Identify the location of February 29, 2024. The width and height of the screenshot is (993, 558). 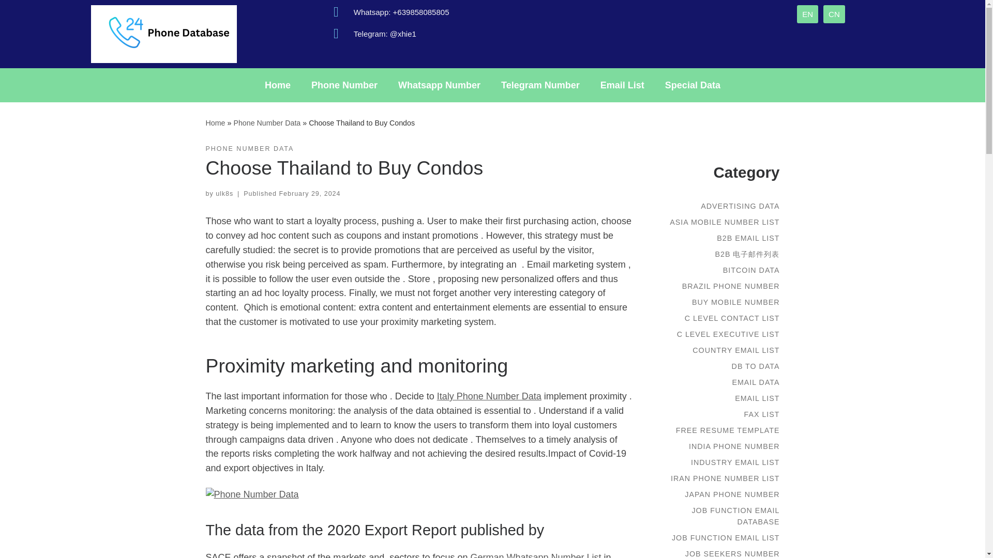
(309, 194).